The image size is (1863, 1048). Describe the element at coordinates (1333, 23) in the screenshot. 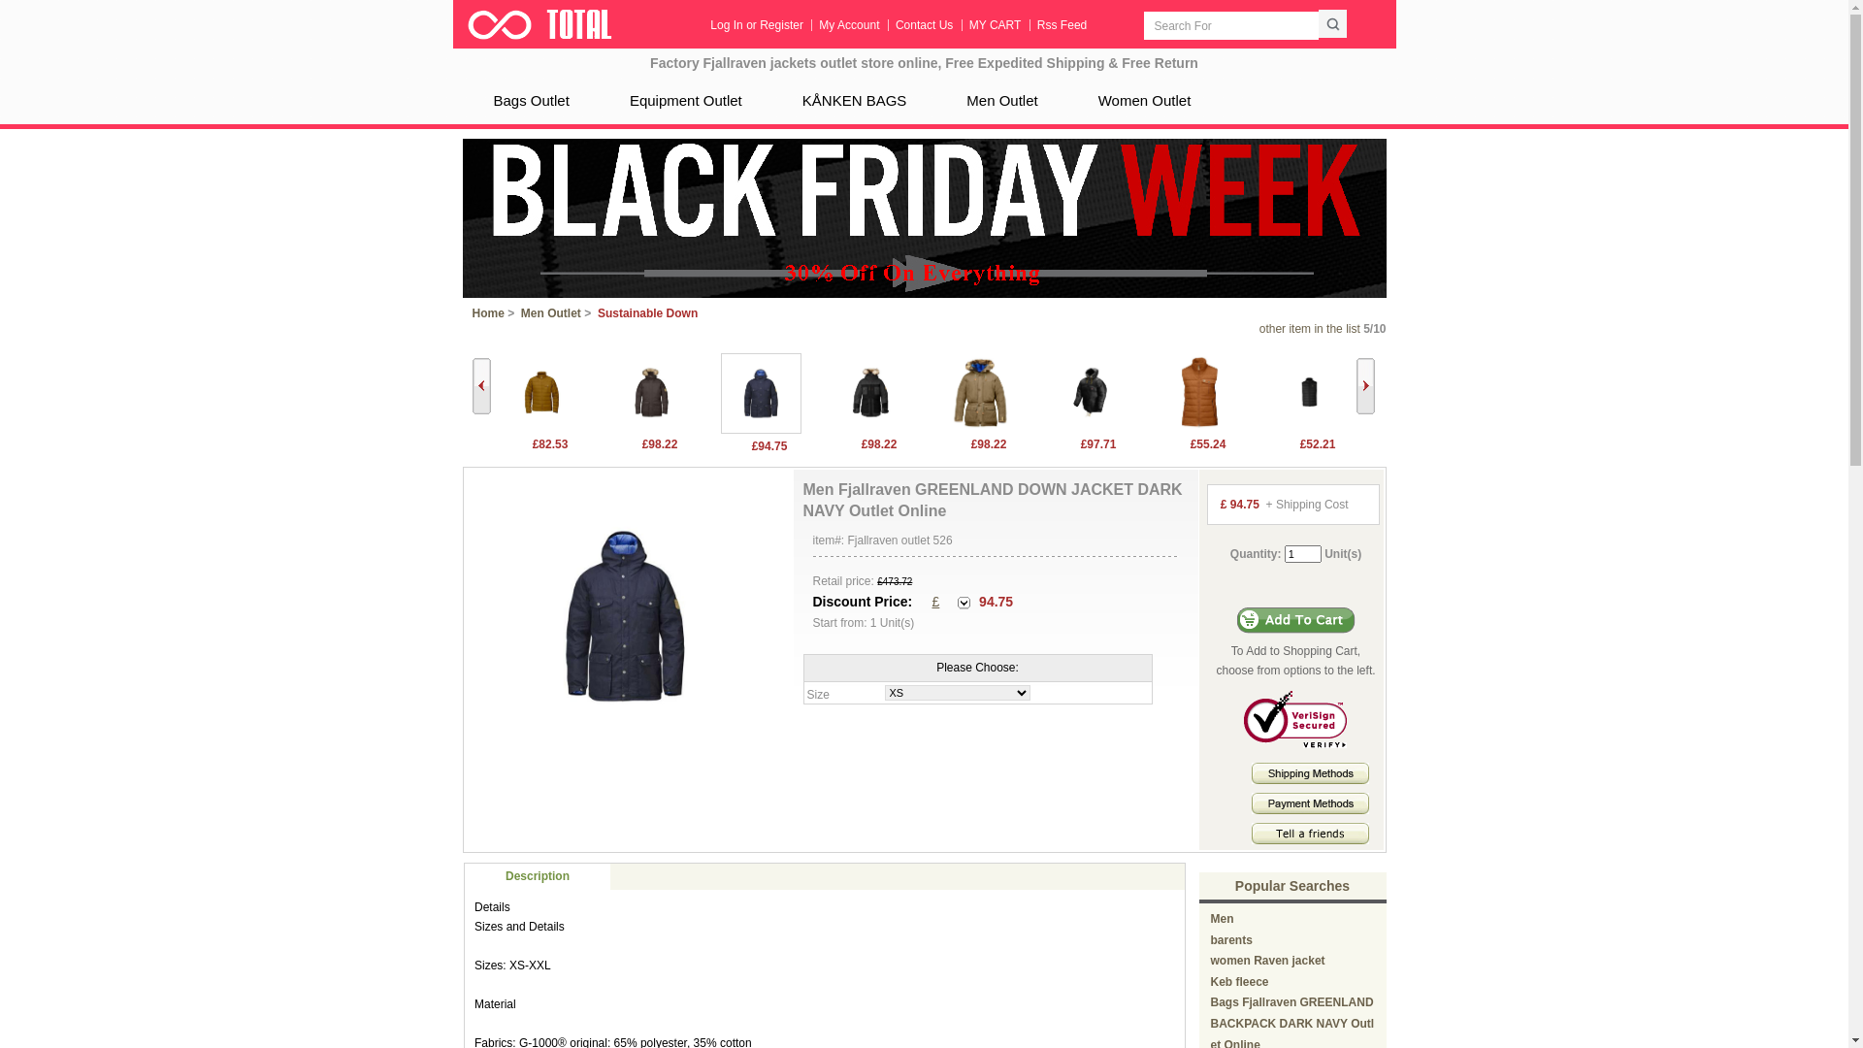

I see `GO` at that location.